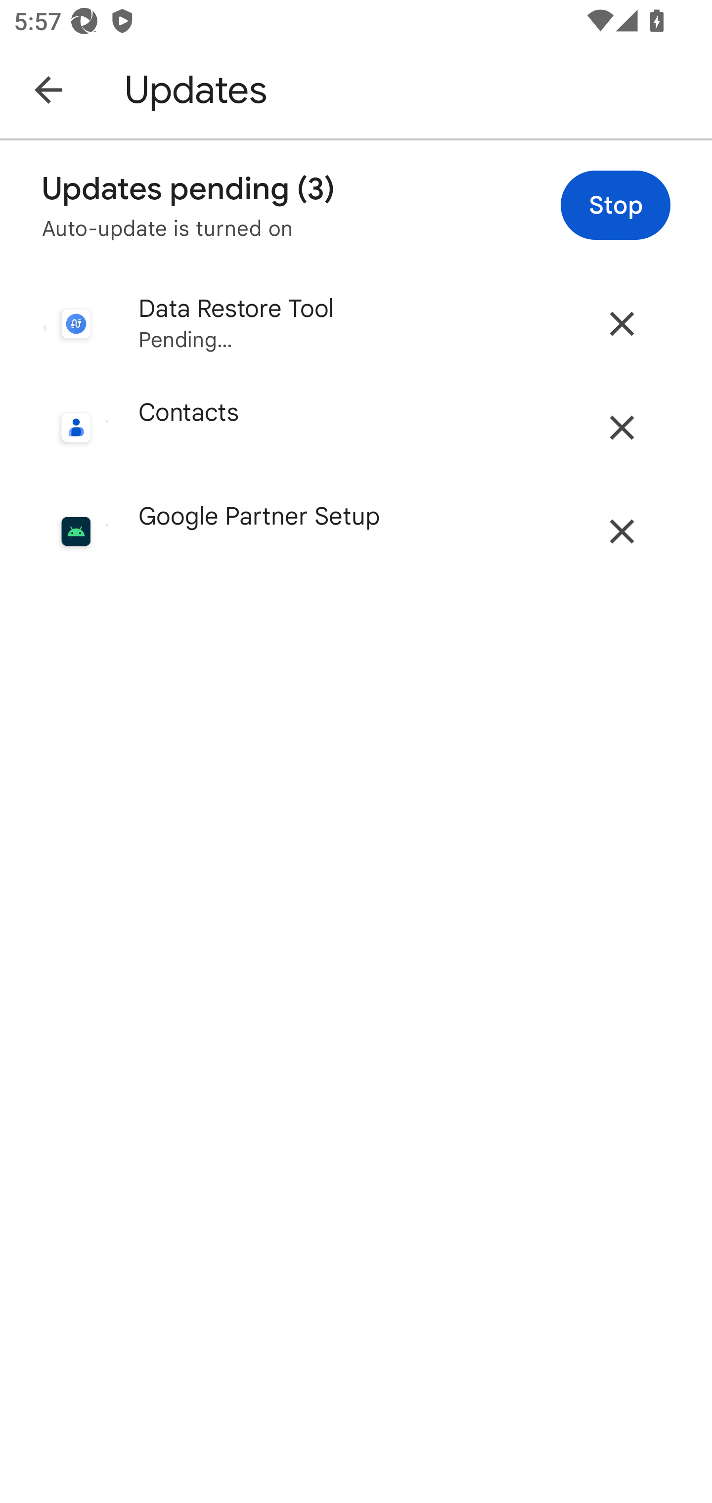 This screenshot has width=712, height=1503. What do you see at coordinates (622, 323) in the screenshot?
I see `Cancel` at bounding box center [622, 323].